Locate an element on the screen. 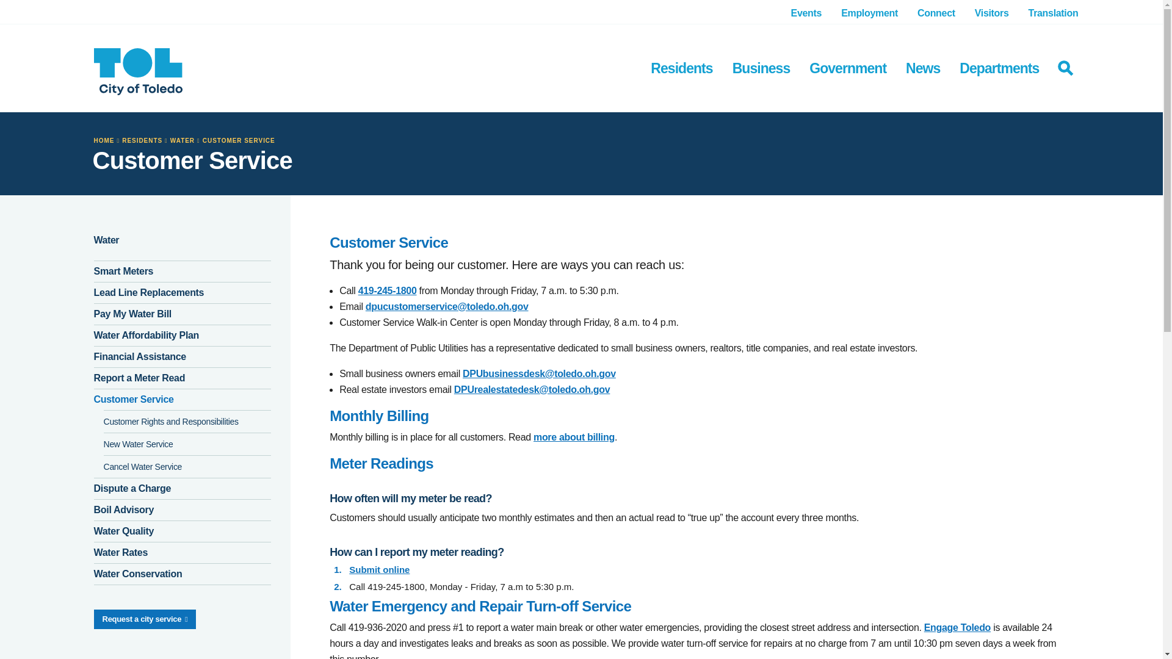 Image resolution: width=1172 pixels, height=659 pixels. Residents is located at coordinates (681, 67).